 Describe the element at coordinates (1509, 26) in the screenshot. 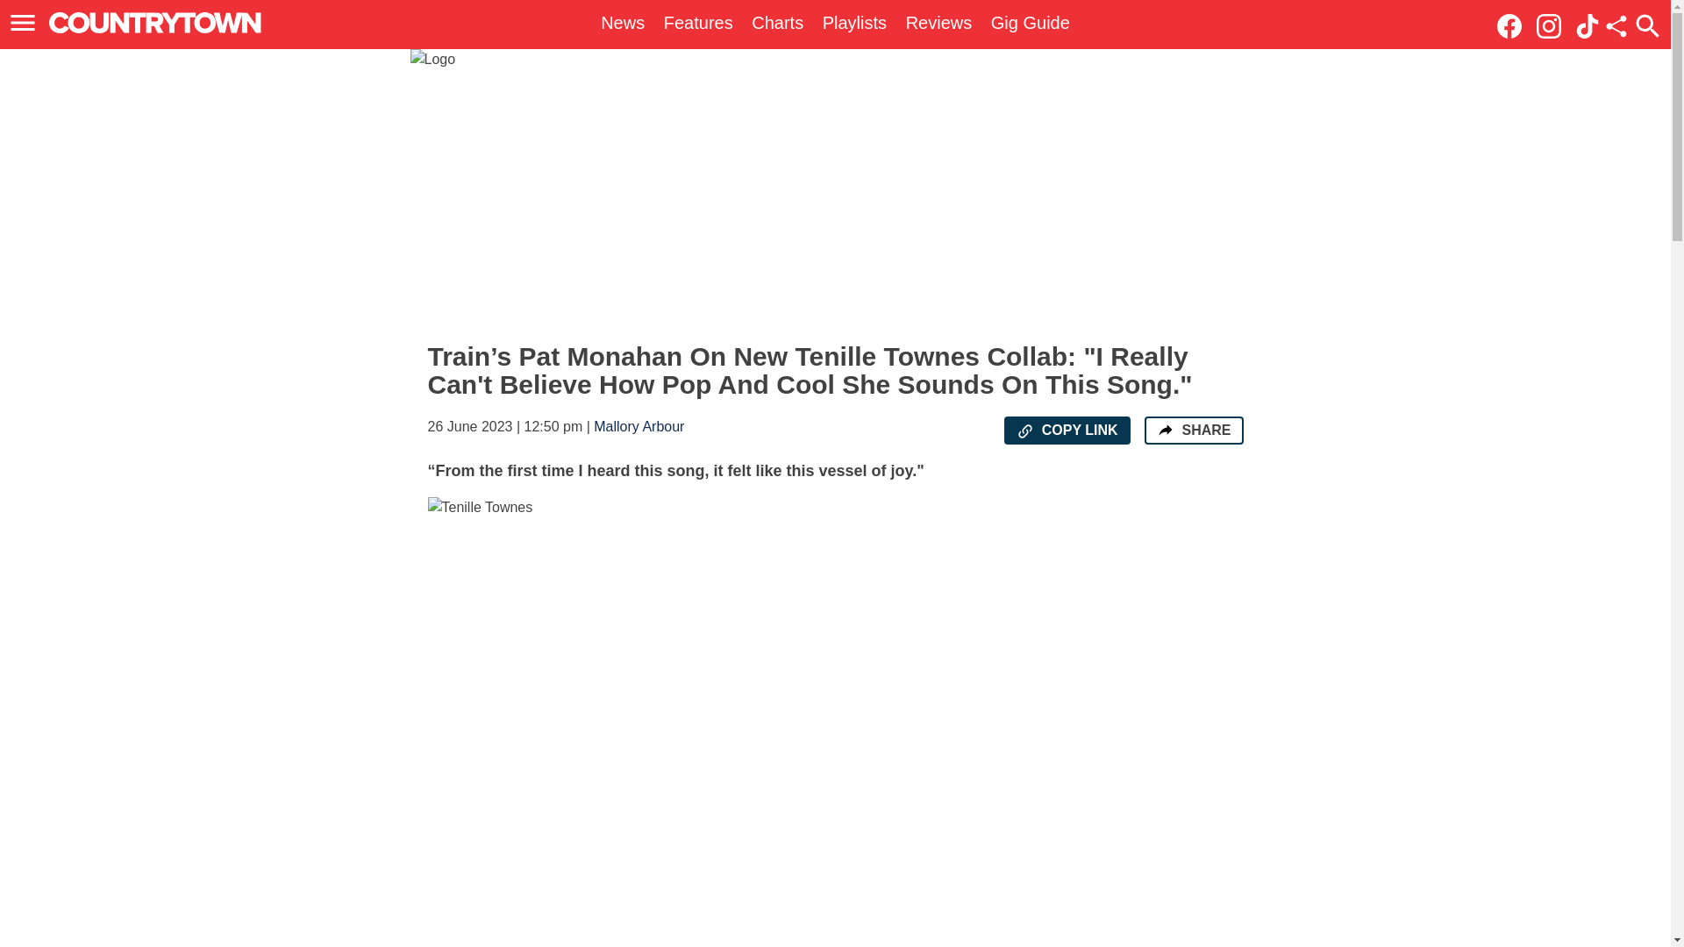

I see `Link to our Facebook` at that location.